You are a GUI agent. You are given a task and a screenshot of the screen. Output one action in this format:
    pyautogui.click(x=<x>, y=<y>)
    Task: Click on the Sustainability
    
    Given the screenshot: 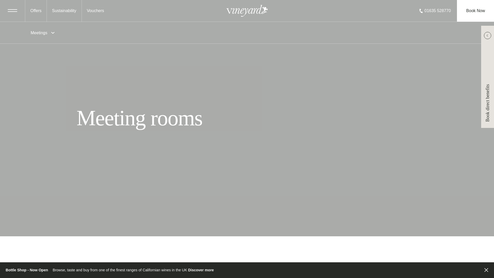 What is the action you would take?
    pyautogui.click(x=64, y=11)
    